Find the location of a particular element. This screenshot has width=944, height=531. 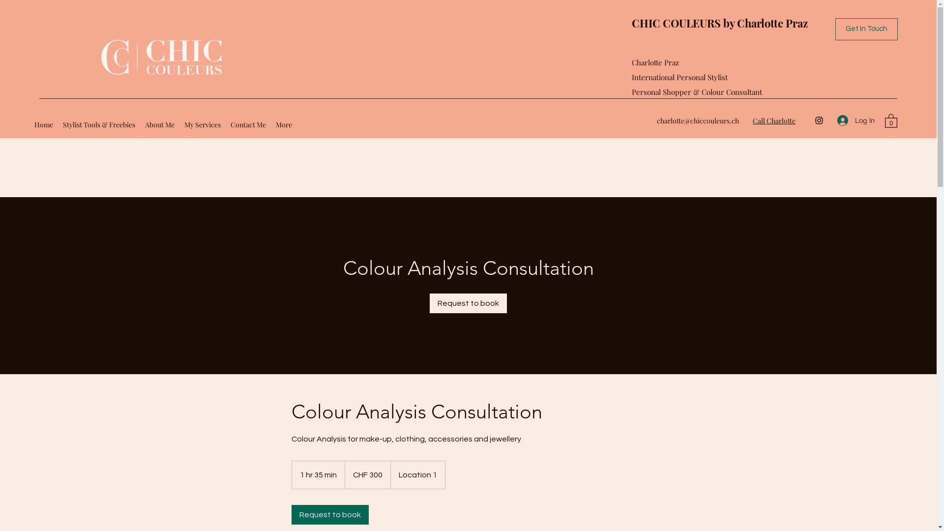

Log In is located at coordinates (856, 121).